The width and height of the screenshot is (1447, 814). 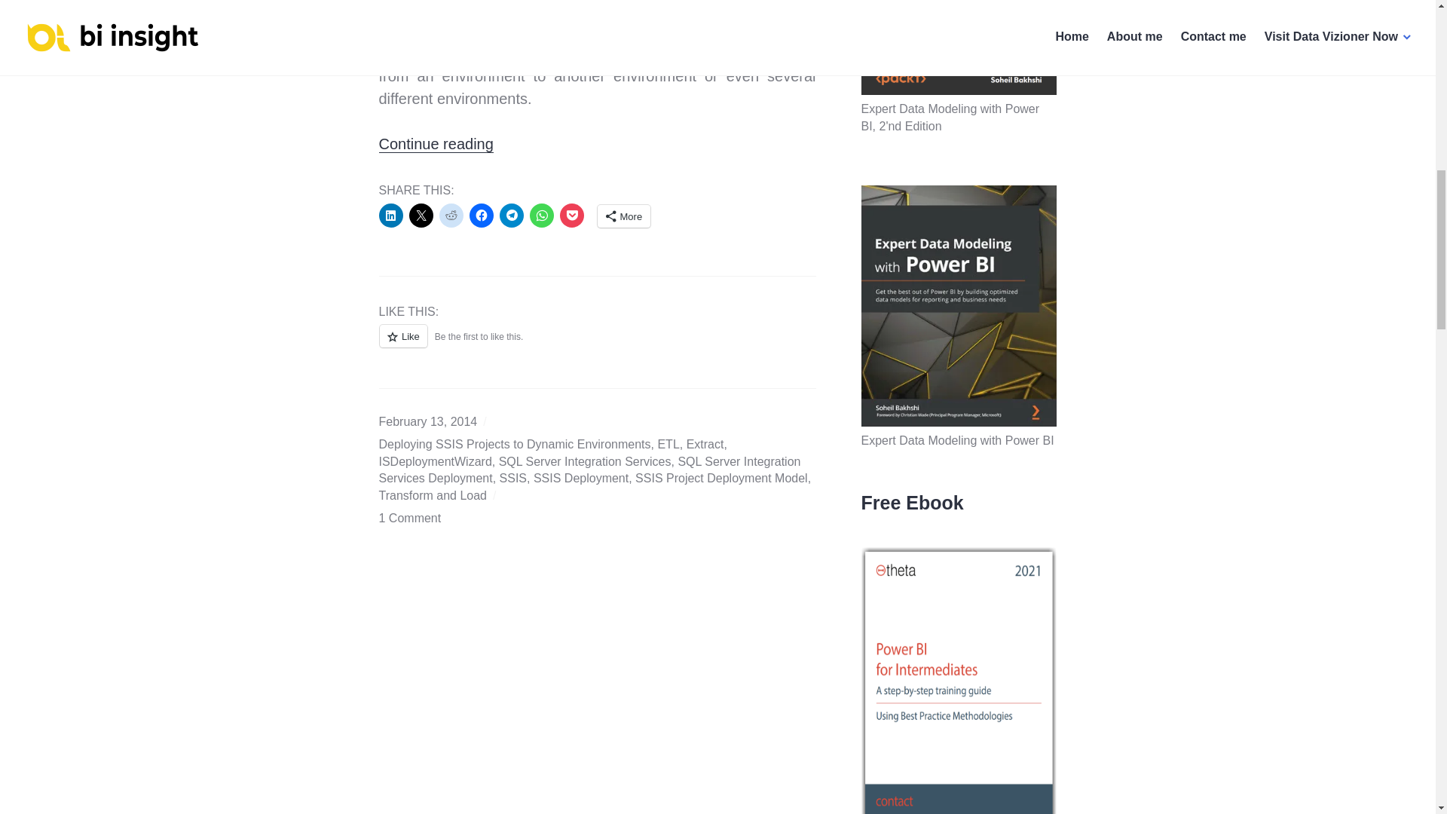 What do you see at coordinates (720, 478) in the screenshot?
I see `SSIS Project Deployment Model` at bounding box center [720, 478].